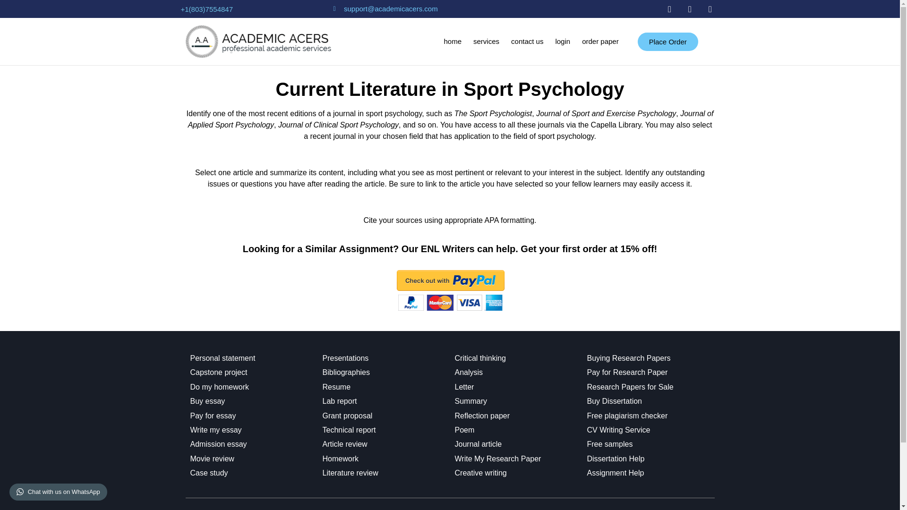 Image resolution: width=907 pixels, height=510 pixels. I want to click on contact us, so click(527, 42).